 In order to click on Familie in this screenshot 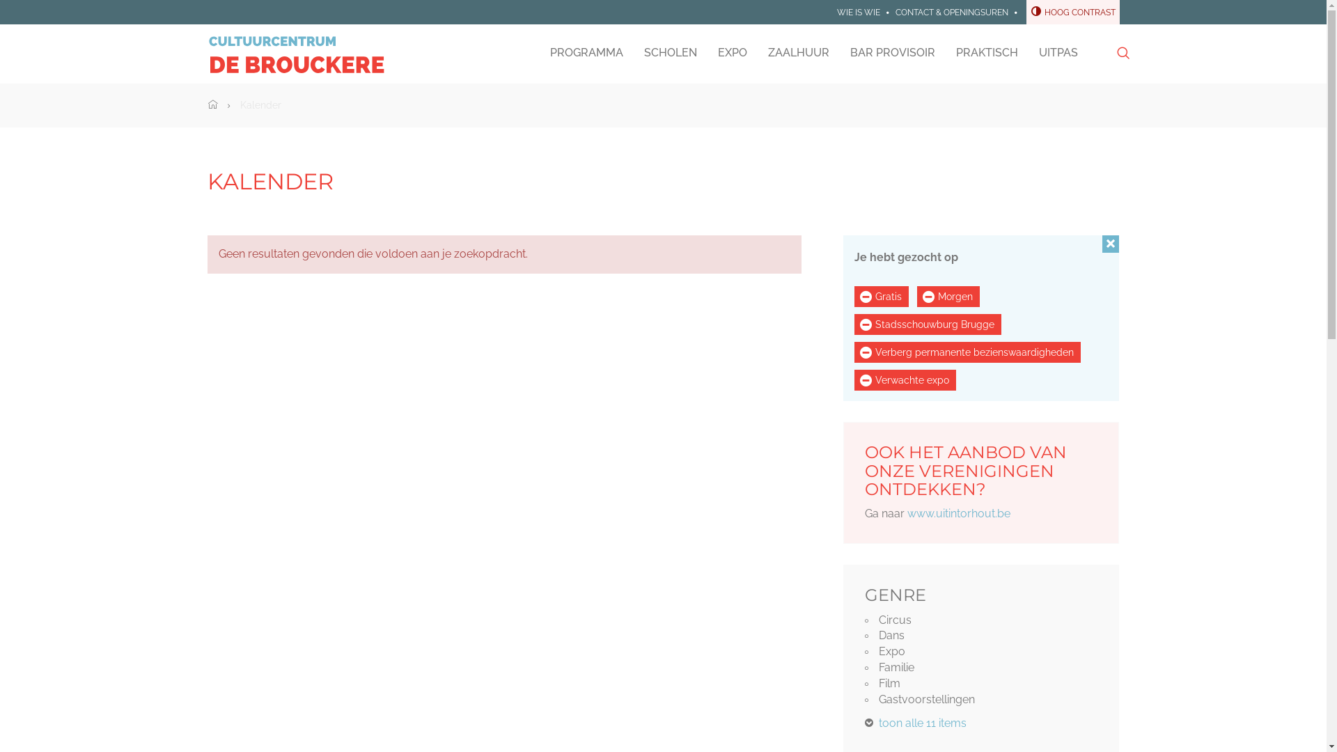, I will do `click(982, 668)`.